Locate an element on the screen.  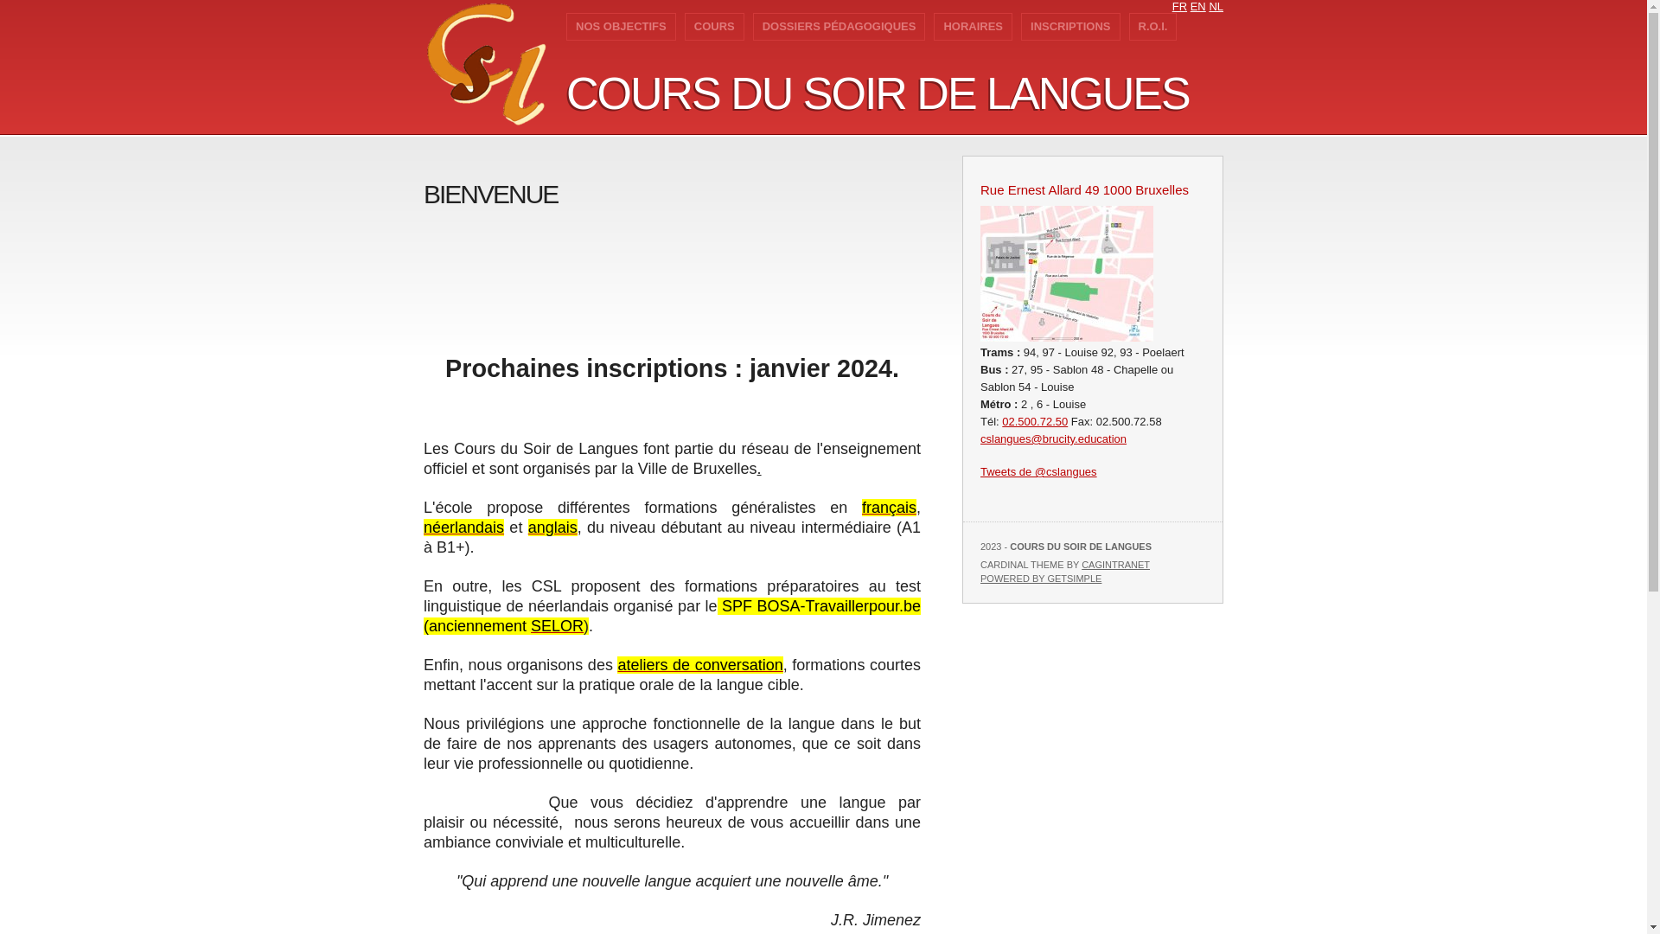
POWERED BY GETSIMPLE is located at coordinates (1041, 579).